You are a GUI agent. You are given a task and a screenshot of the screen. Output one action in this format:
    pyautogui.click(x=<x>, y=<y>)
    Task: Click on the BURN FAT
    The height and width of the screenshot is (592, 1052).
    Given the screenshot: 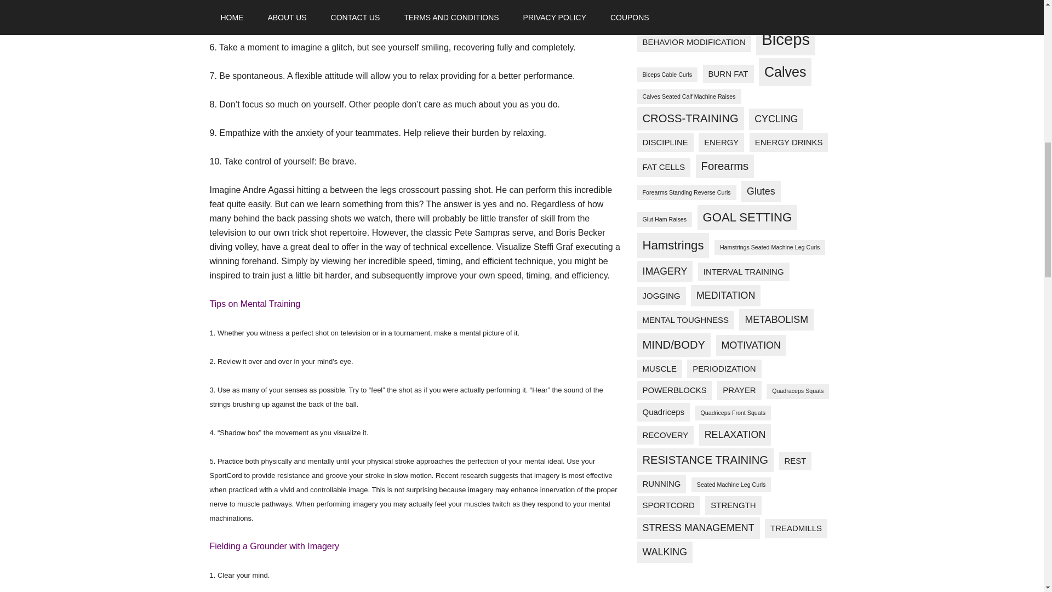 What is the action you would take?
    pyautogui.click(x=728, y=73)
    